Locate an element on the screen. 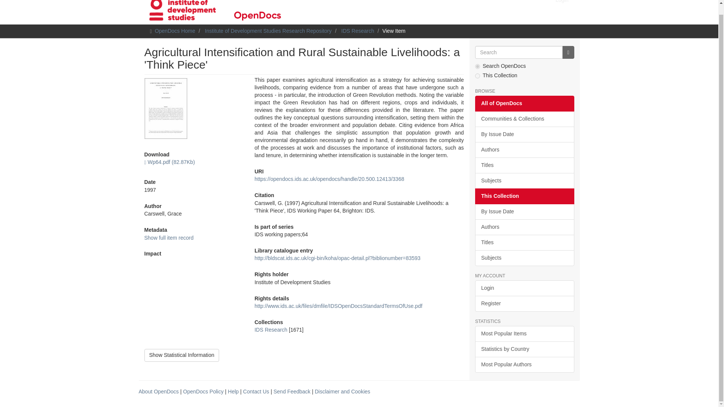 The width and height of the screenshot is (724, 407). All of OpenDocs is located at coordinates (524, 103).